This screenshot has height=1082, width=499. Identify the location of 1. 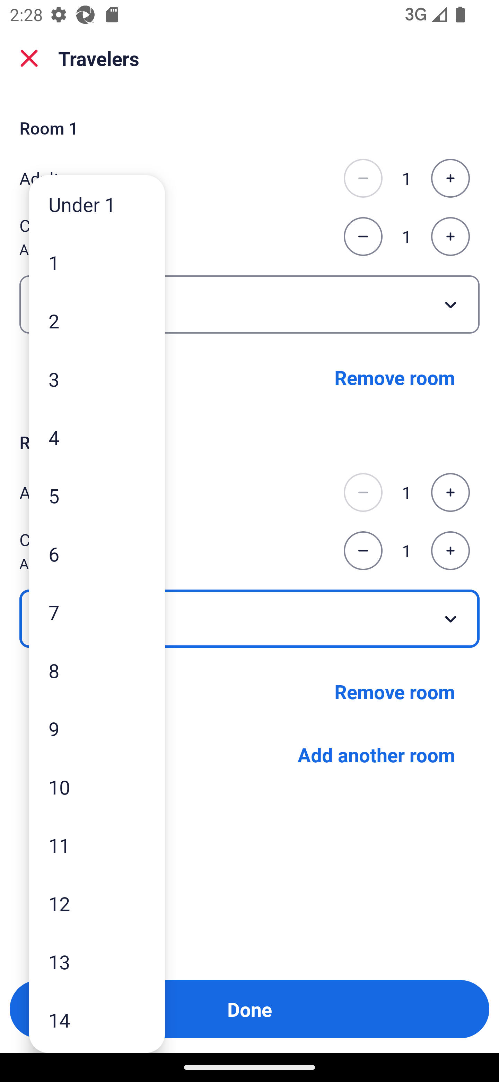
(97, 263).